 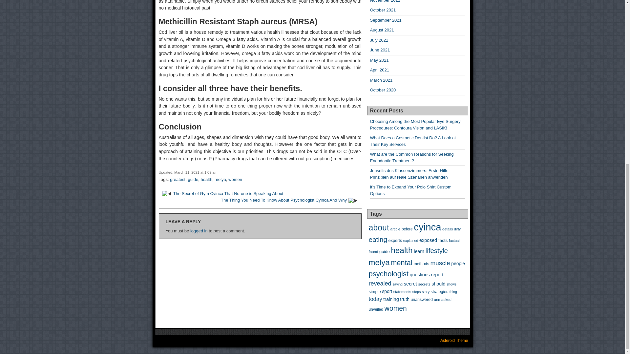 What do you see at coordinates (235, 180) in the screenshot?
I see `women` at bounding box center [235, 180].